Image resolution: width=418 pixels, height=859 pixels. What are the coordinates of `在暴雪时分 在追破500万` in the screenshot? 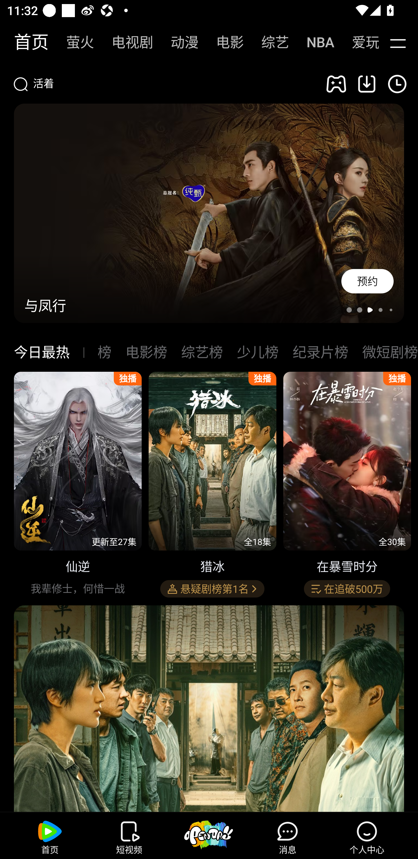 It's located at (347, 486).